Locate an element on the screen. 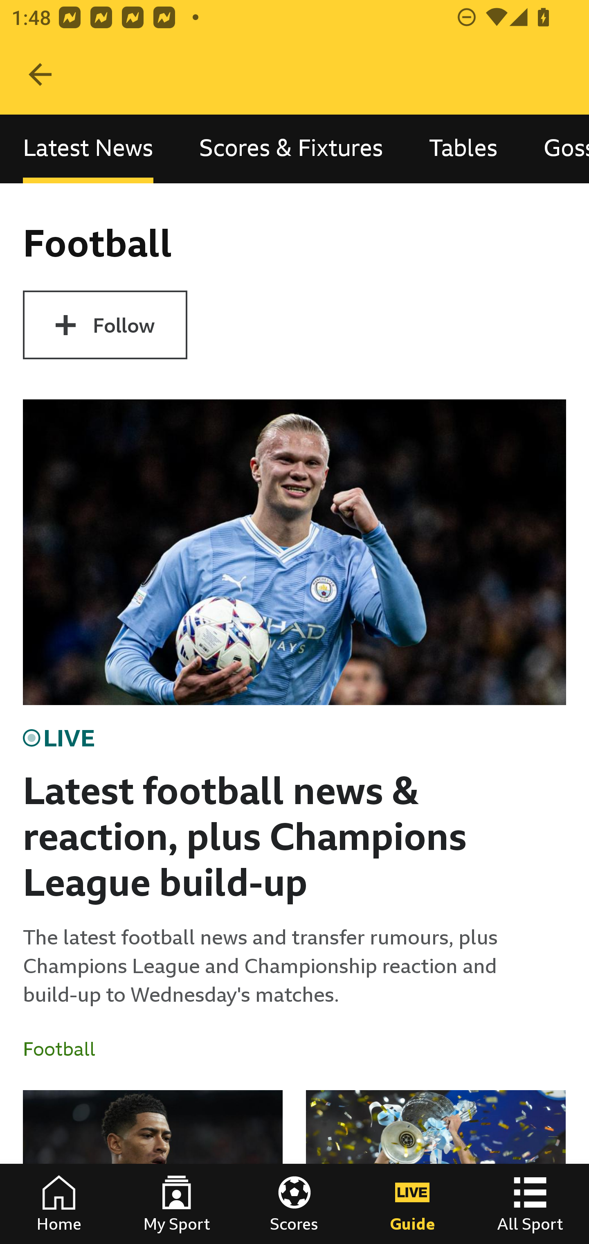 Image resolution: width=589 pixels, height=1244 pixels. Scores & Fixtures is located at coordinates (291, 148).